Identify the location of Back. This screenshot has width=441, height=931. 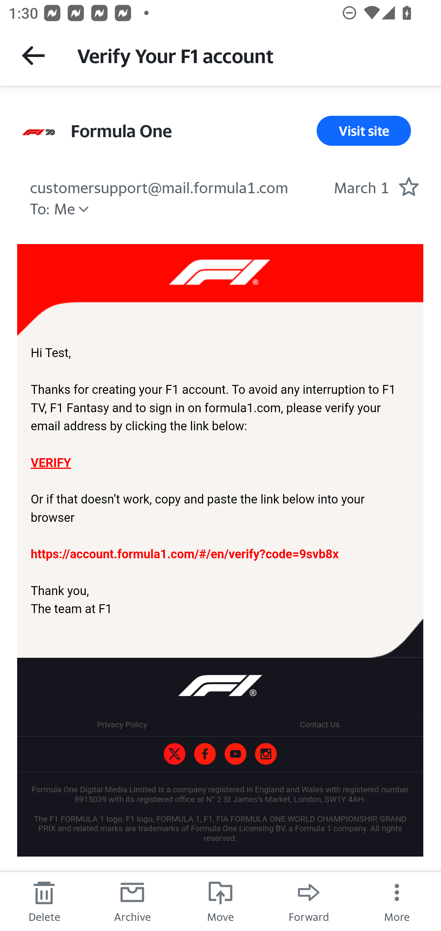
(33, 55).